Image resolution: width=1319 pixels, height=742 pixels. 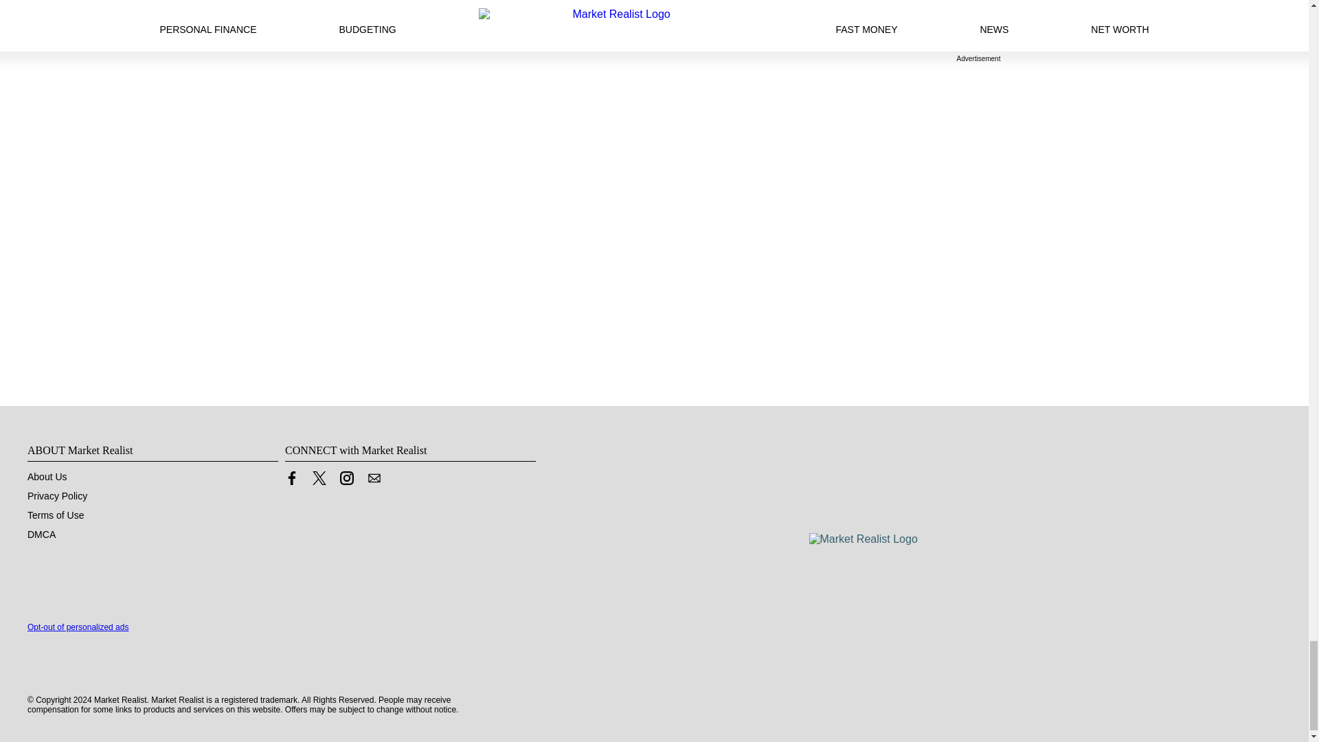 What do you see at coordinates (291, 481) in the screenshot?
I see `Link to Facebook` at bounding box center [291, 481].